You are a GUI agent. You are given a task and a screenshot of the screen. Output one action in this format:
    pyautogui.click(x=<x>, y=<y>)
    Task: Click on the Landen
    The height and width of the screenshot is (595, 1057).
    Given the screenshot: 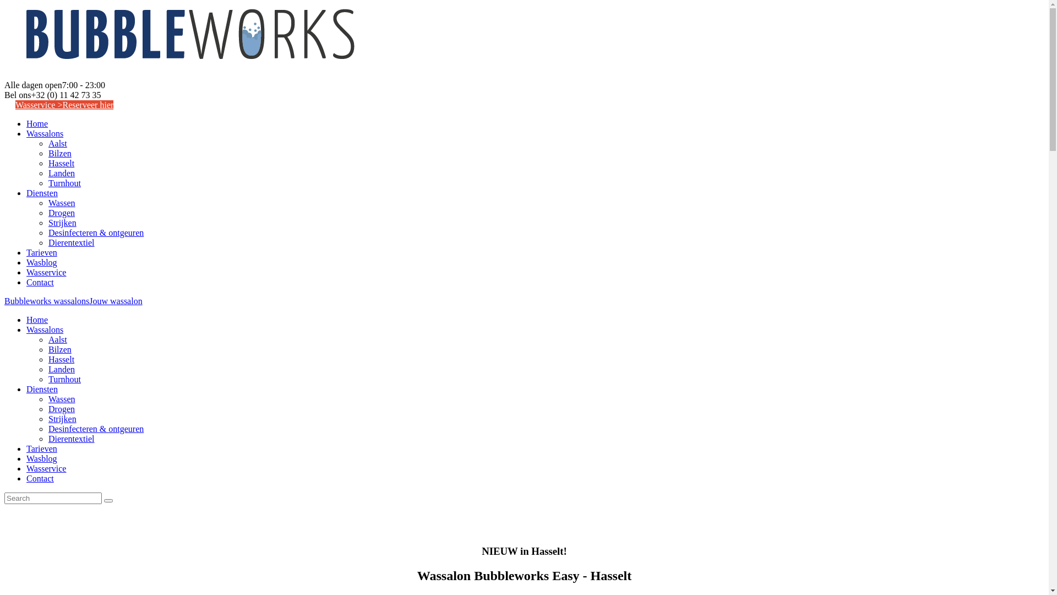 What is the action you would take?
    pyautogui.click(x=62, y=173)
    